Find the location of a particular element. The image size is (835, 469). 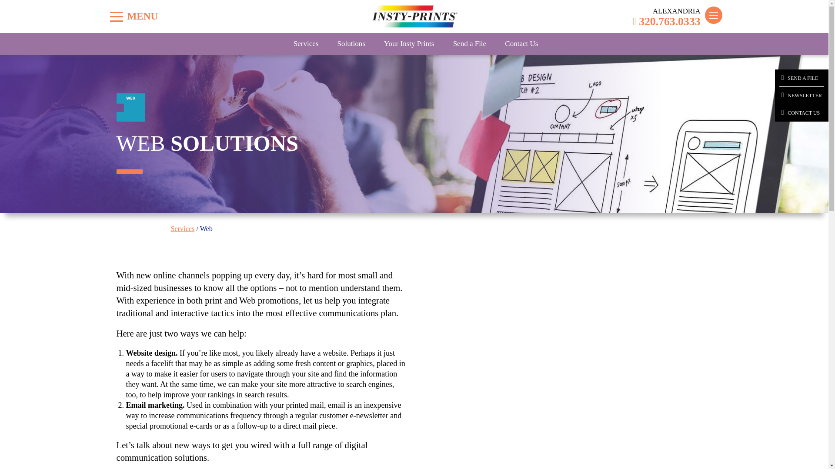

Solutions is located at coordinates (351, 43).